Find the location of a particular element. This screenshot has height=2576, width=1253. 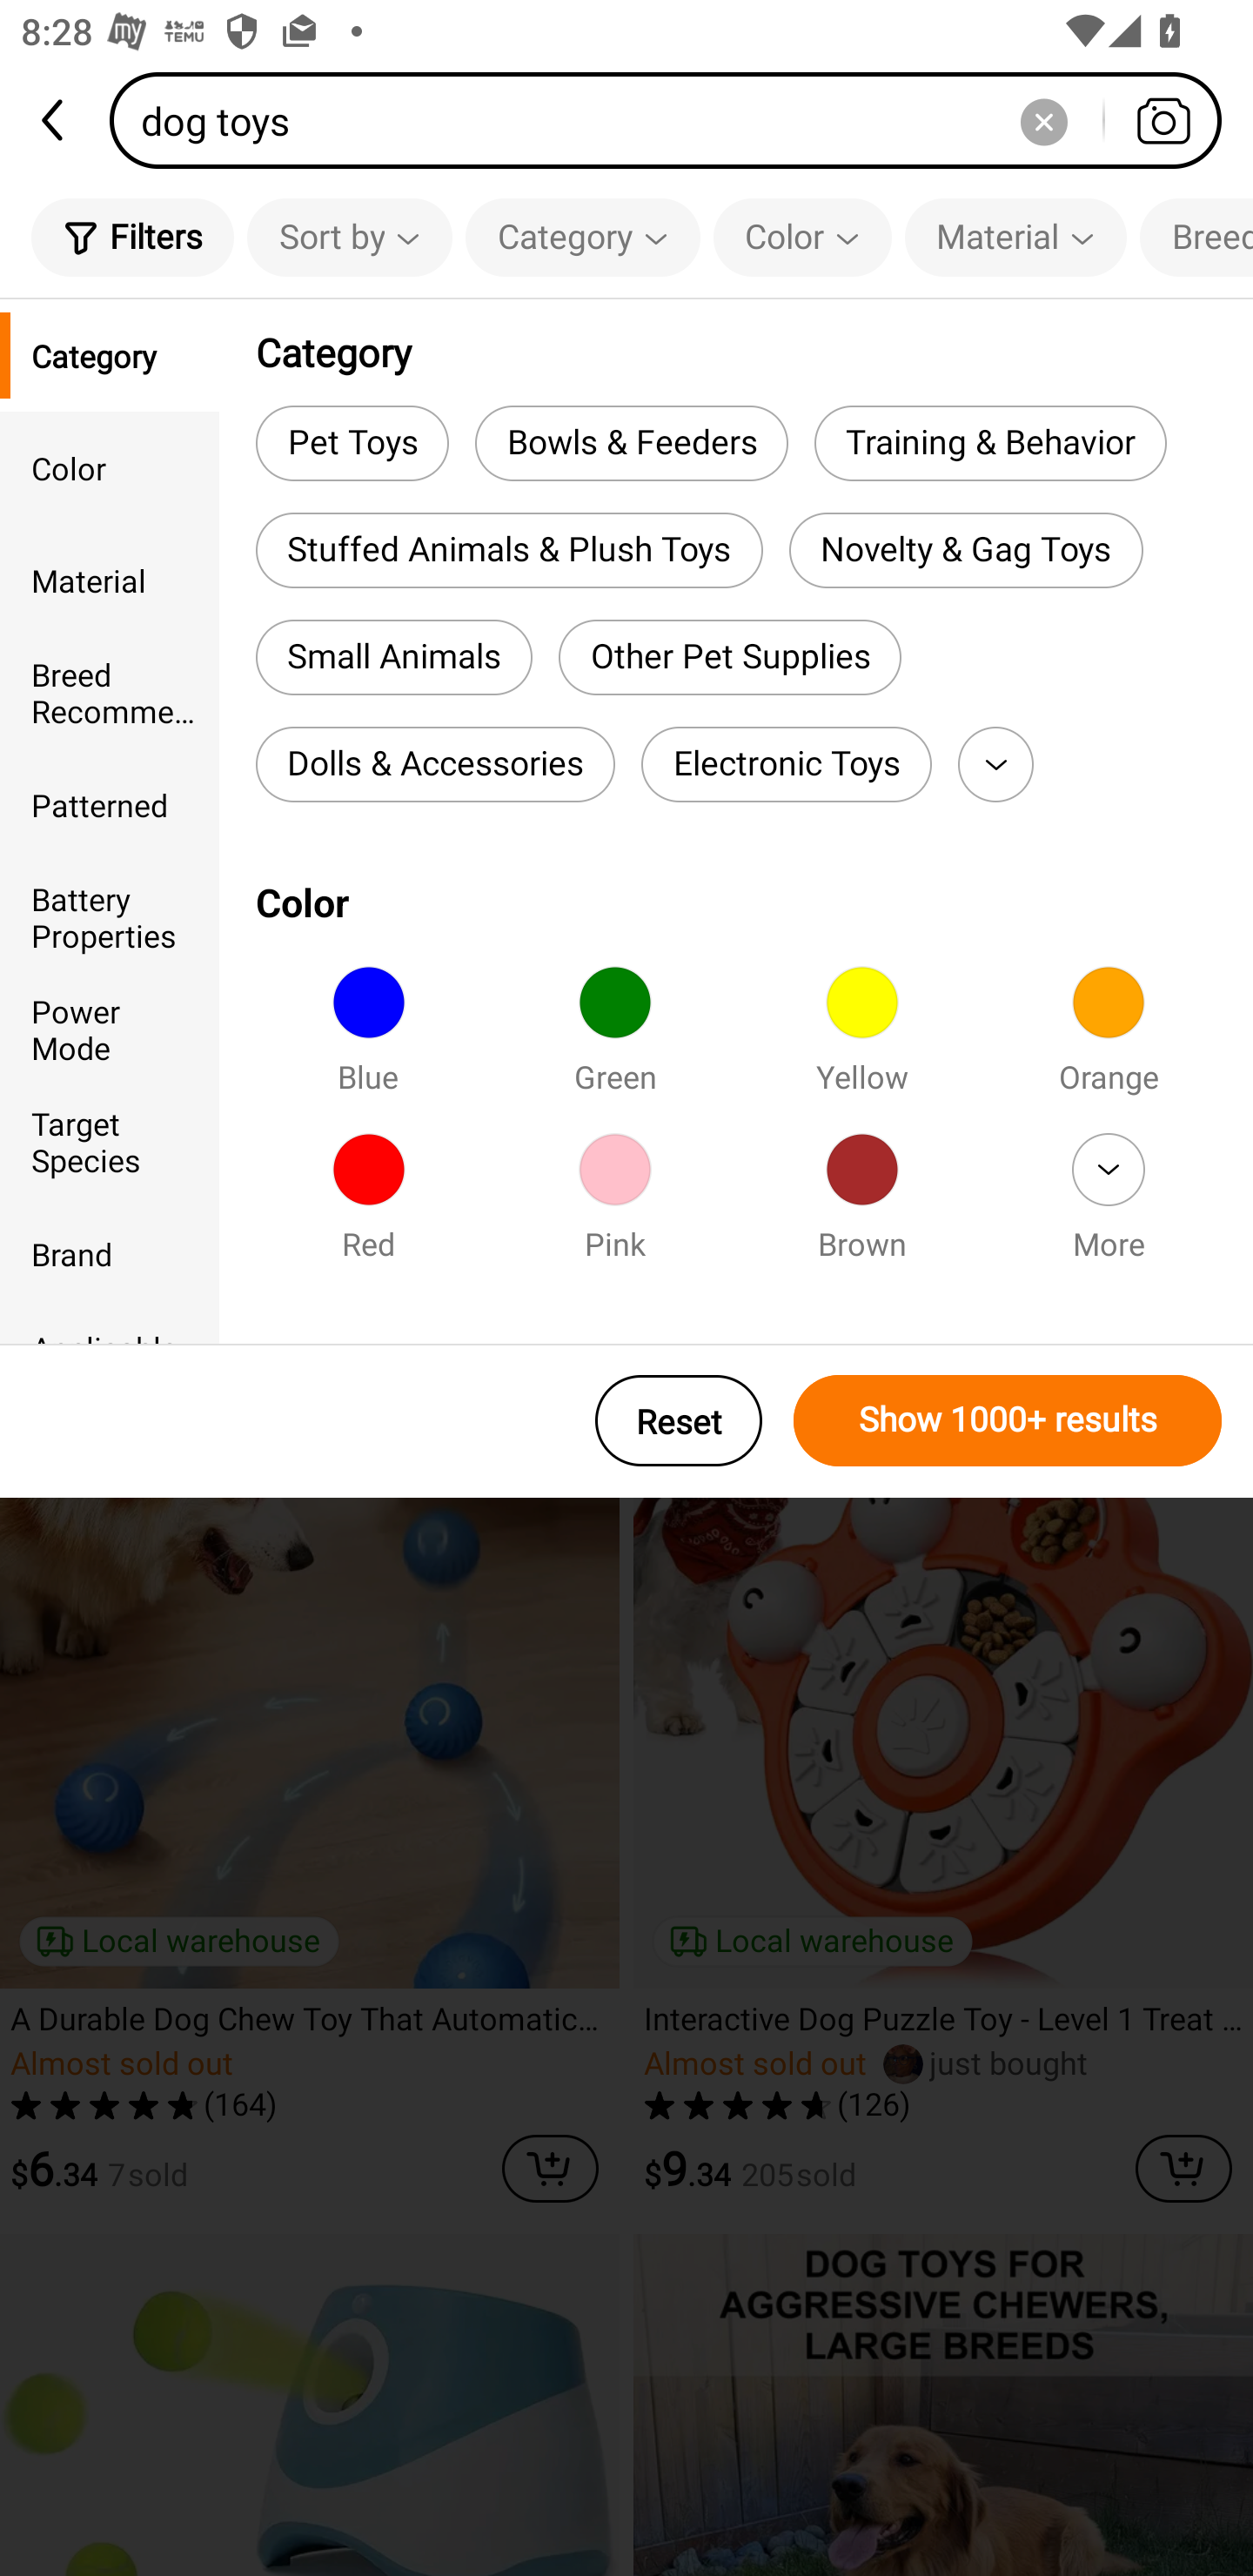

Breed Recommendation is located at coordinates (1196, 237).